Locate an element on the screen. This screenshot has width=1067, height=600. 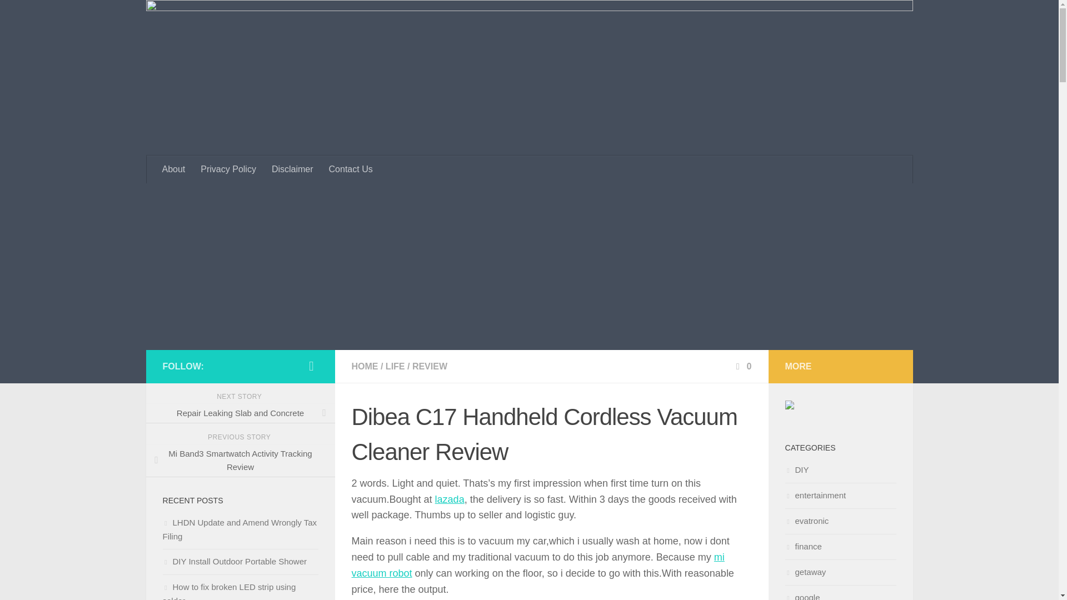
Skip to content is located at coordinates (47, 15).